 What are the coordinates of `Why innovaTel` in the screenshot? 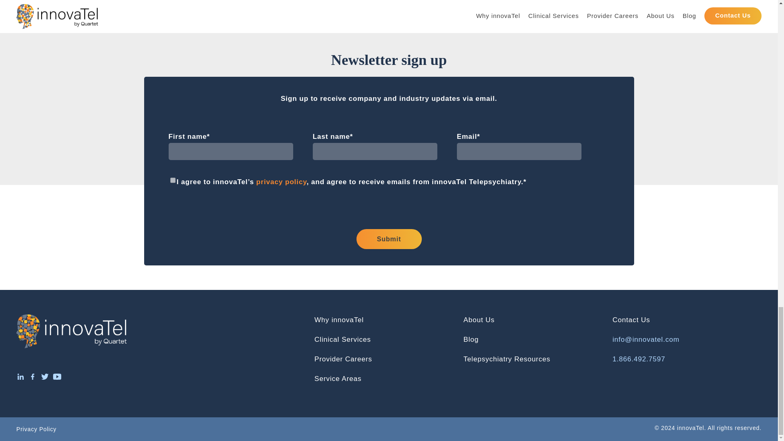 It's located at (339, 320).